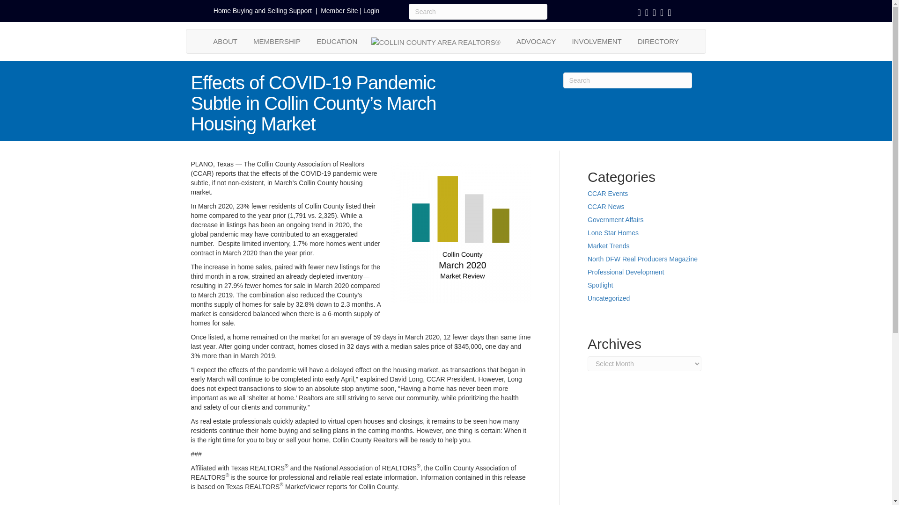 The width and height of the screenshot is (899, 505). I want to click on Home Buying and Selling Support, so click(263, 10).